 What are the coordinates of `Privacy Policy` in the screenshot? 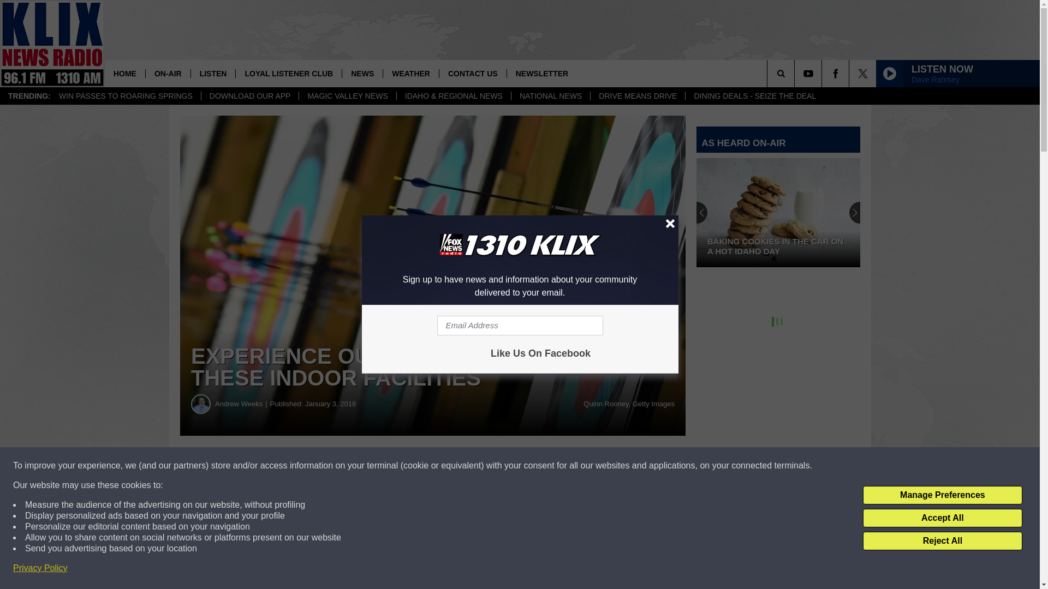 It's located at (40, 568).